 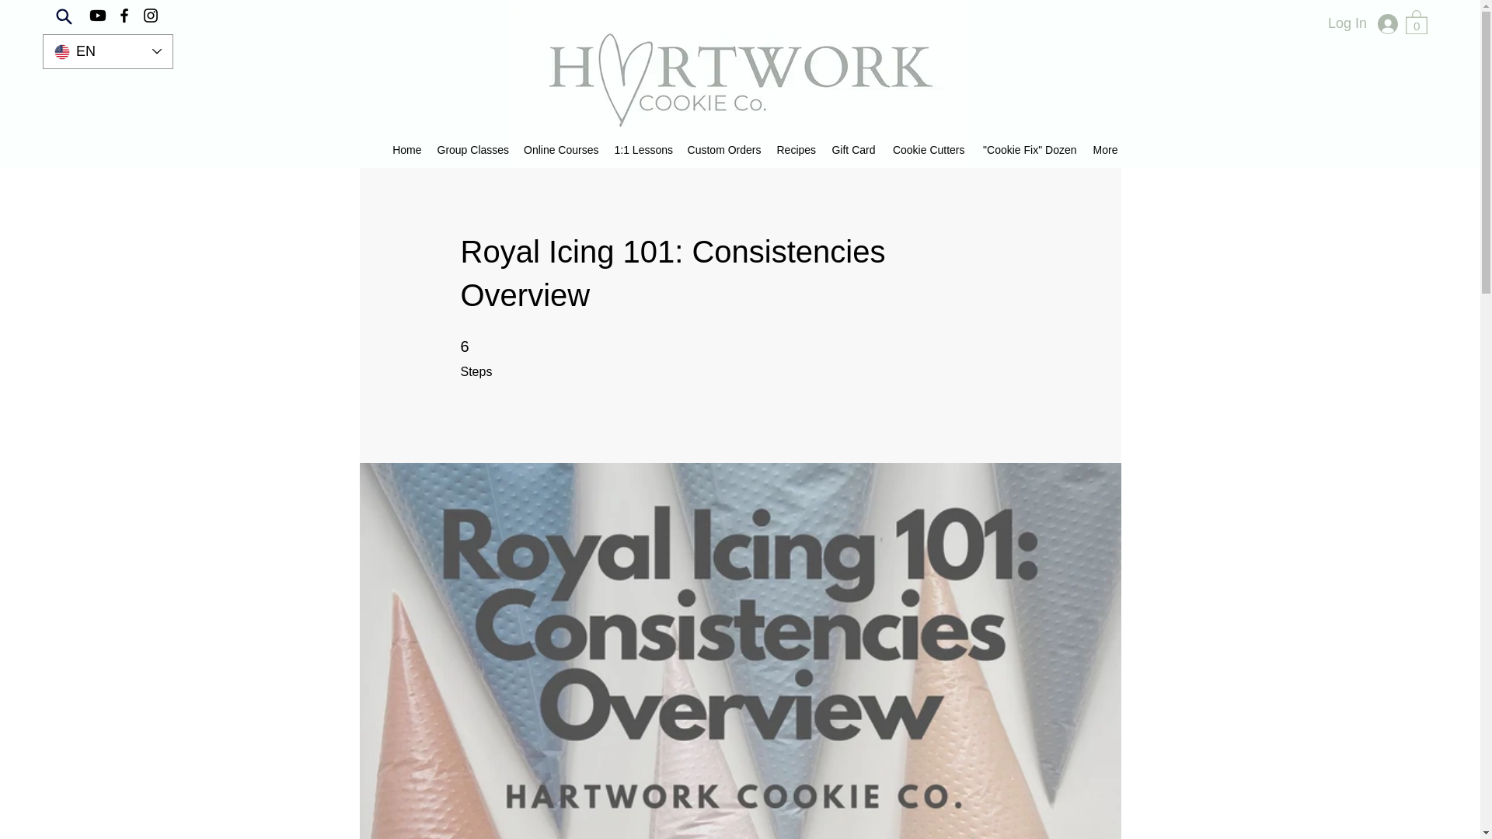 What do you see at coordinates (641, 150) in the screenshot?
I see `1:1 Lessons` at bounding box center [641, 150].